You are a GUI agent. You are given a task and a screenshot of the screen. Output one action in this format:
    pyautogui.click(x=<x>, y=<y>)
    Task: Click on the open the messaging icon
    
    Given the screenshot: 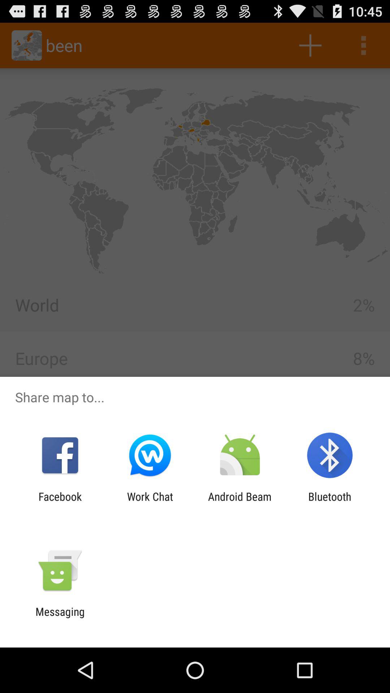 What is the action you would take?
    pyautogui.click(x=60, y=618)
    